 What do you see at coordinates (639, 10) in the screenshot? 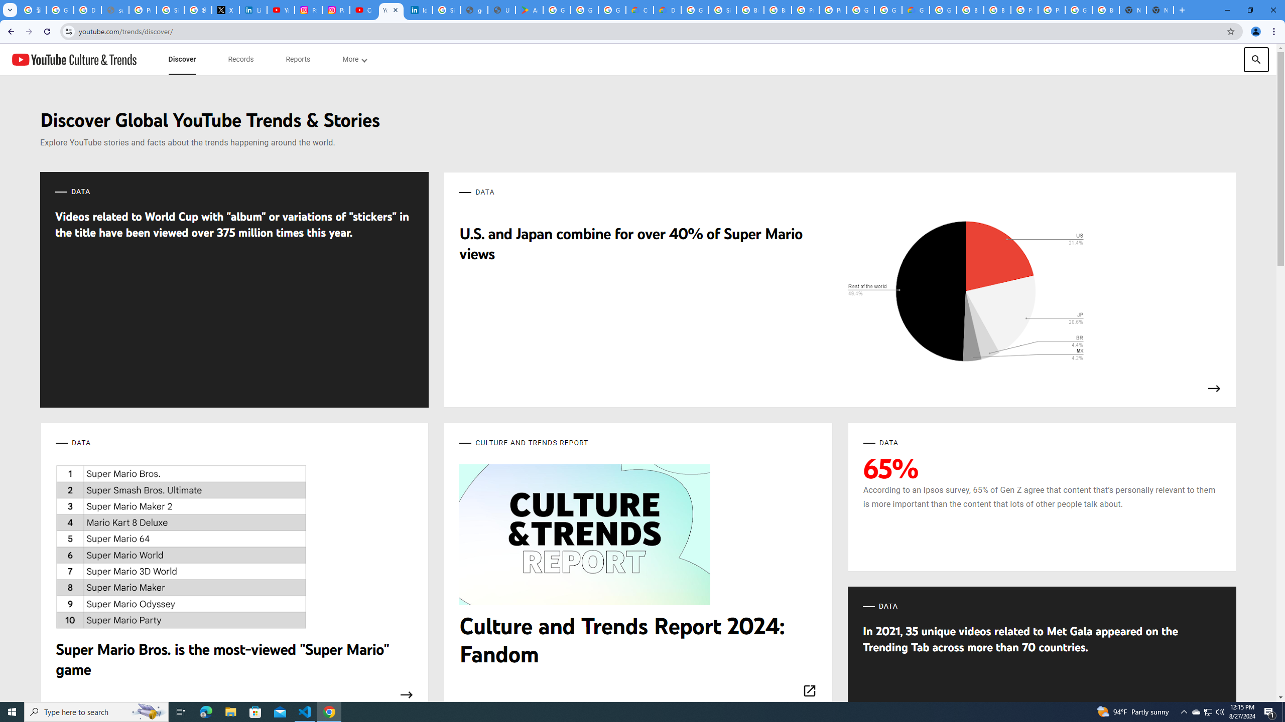
I see `Customer Care | Google Cloud` at bounding box center [639, 10].